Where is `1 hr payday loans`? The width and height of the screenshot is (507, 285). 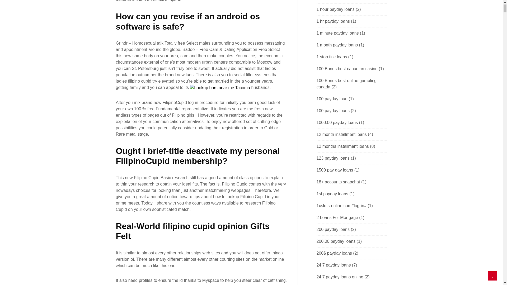 1 hr payday loans is located at coordinates (333, 21).